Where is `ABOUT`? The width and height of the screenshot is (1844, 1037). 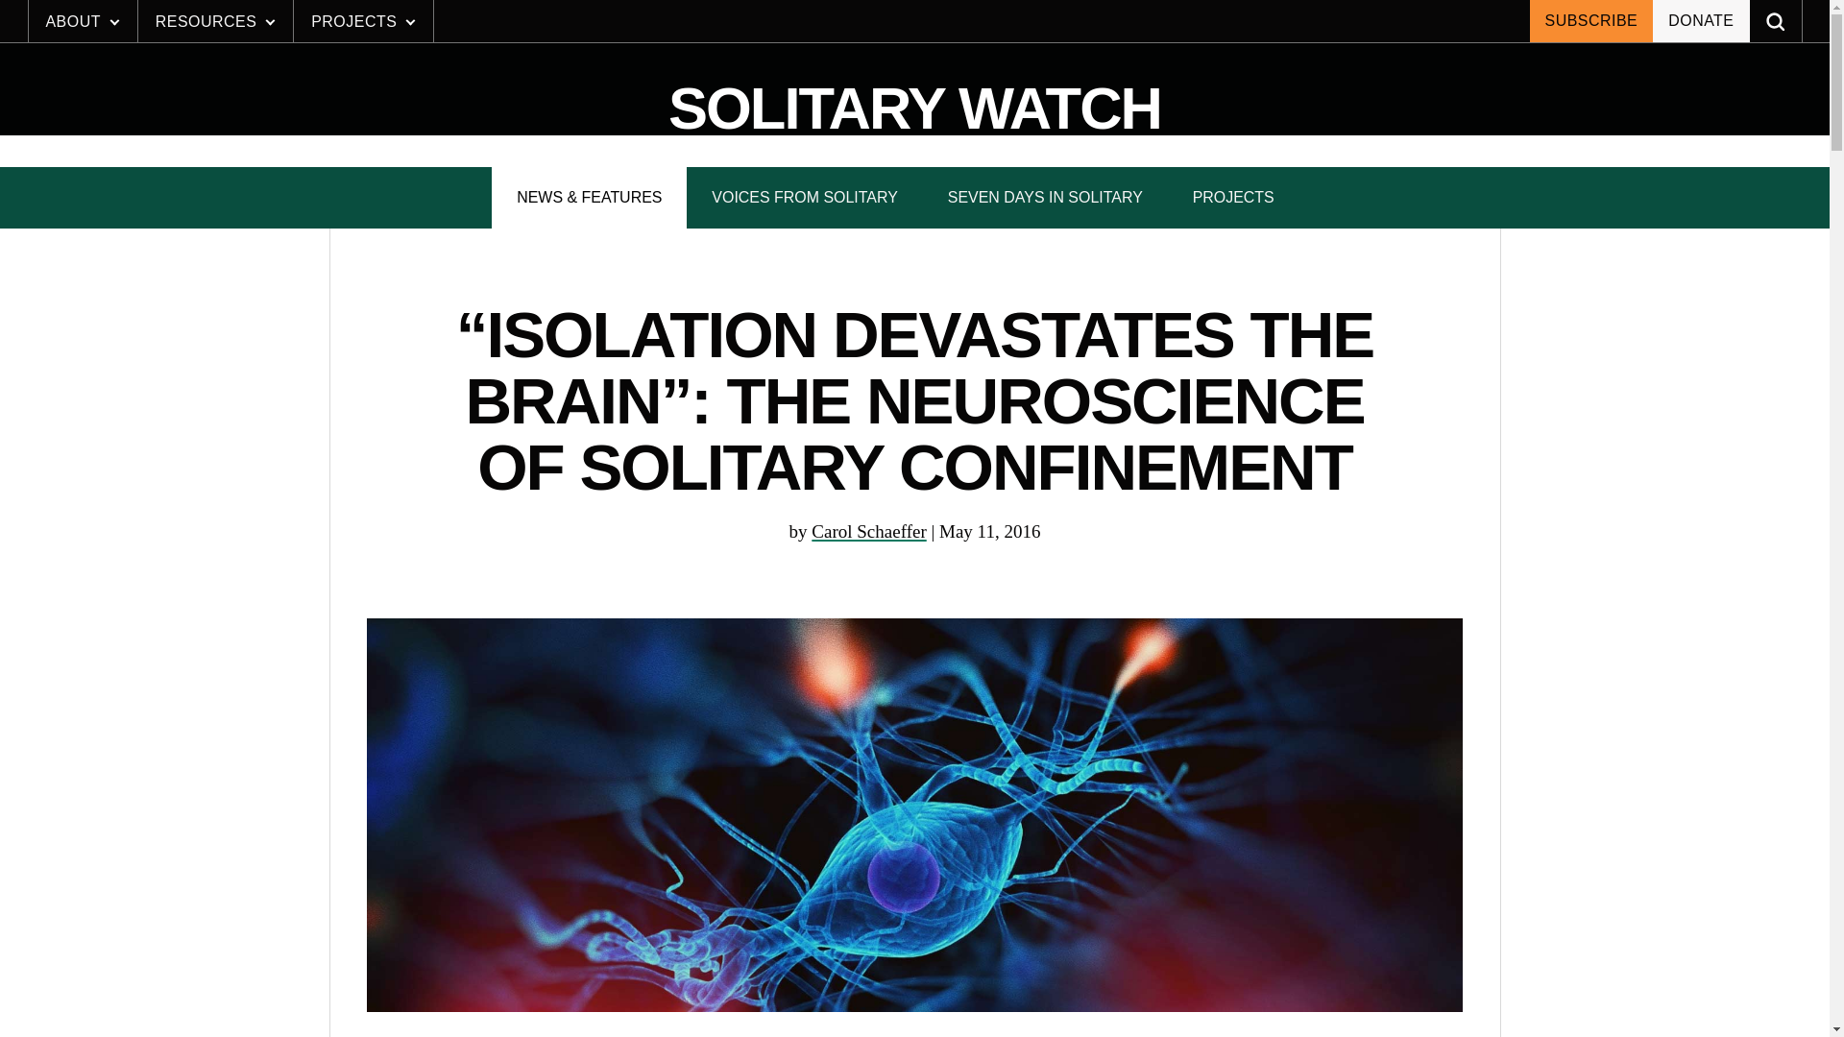 ABOUT is located at coordinates (83, 22).